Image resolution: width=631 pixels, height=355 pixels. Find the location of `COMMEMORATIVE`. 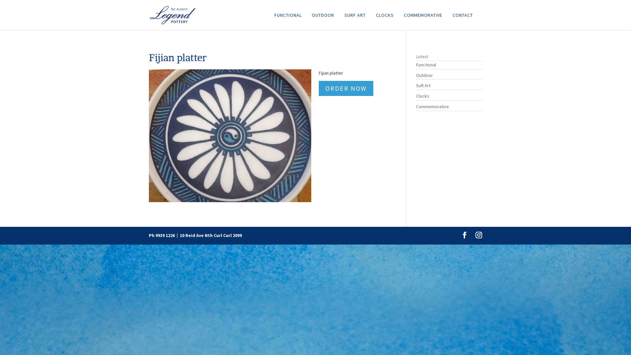

COMMEMORATIVE is located at coordinates (423, 21).